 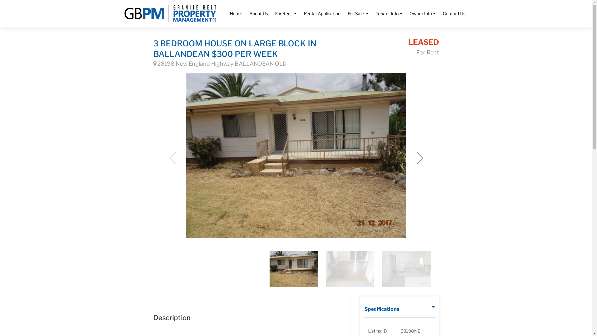 What do you see at coordinates (382, 309) in the screenshot?
I see `Specifications` at bounding box center [382, 309].